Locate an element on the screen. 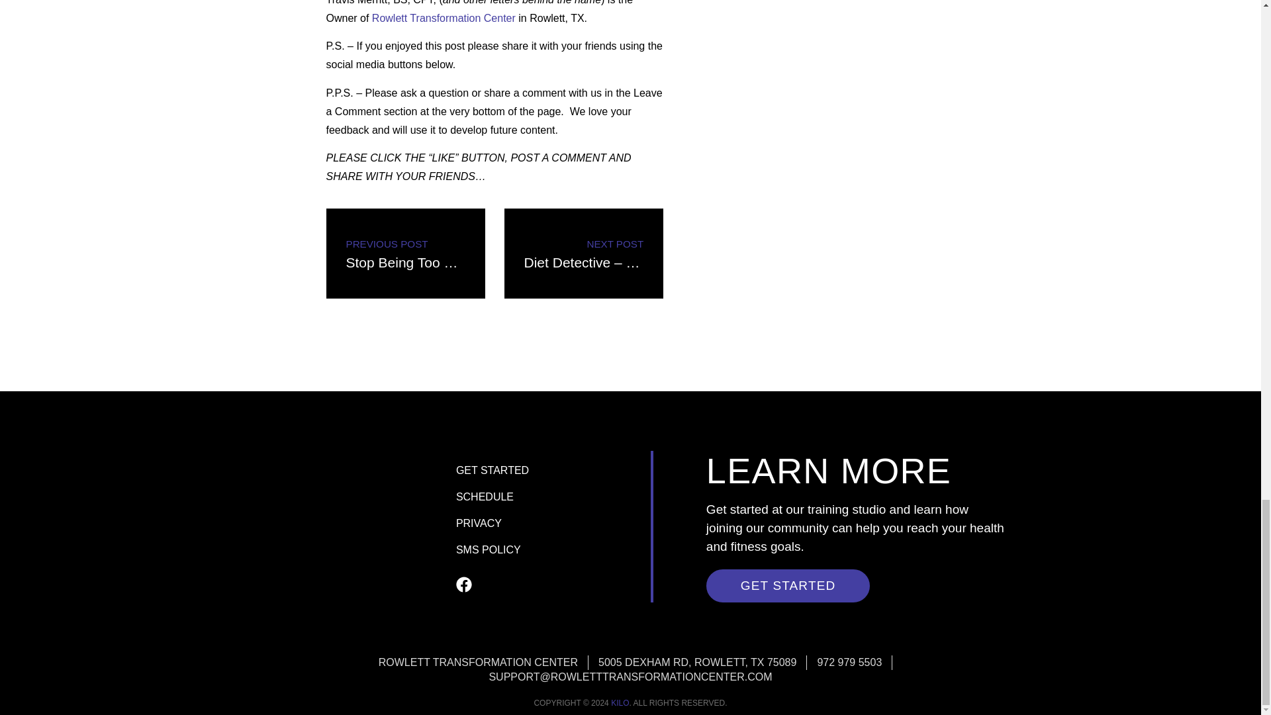 This screenshot has height=715, width=1271. SMS POLICY is located at coordinates (550, 497).